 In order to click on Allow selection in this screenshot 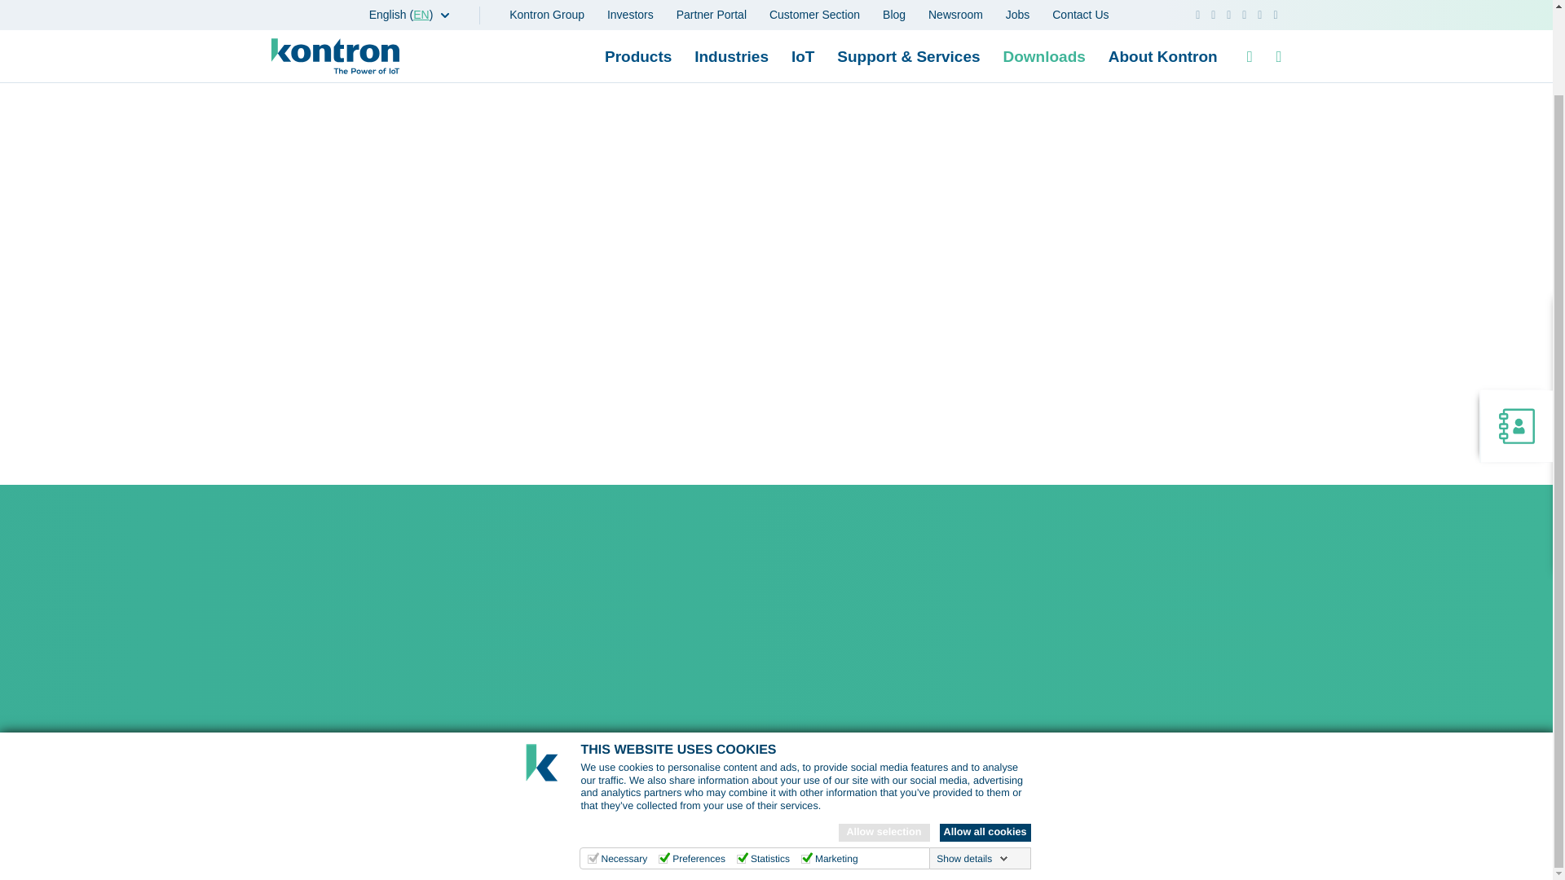, I will do `click(884, 738)`.